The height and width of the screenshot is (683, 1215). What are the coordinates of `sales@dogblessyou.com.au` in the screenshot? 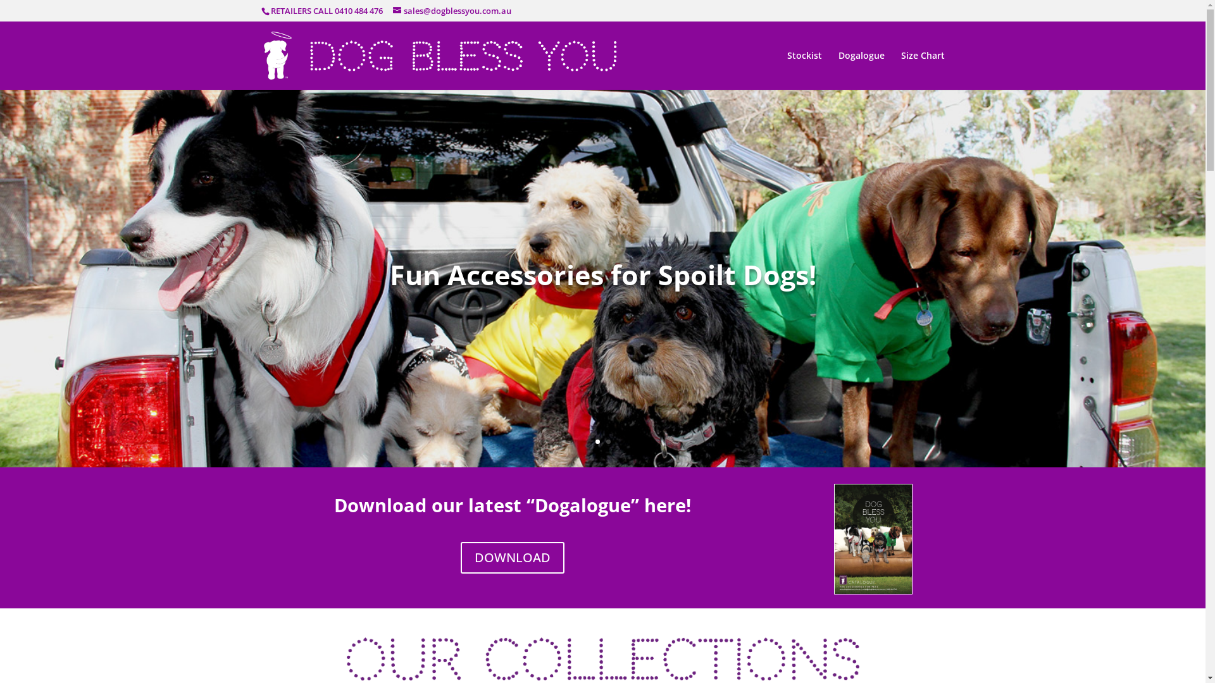 It's located at (452, 11).